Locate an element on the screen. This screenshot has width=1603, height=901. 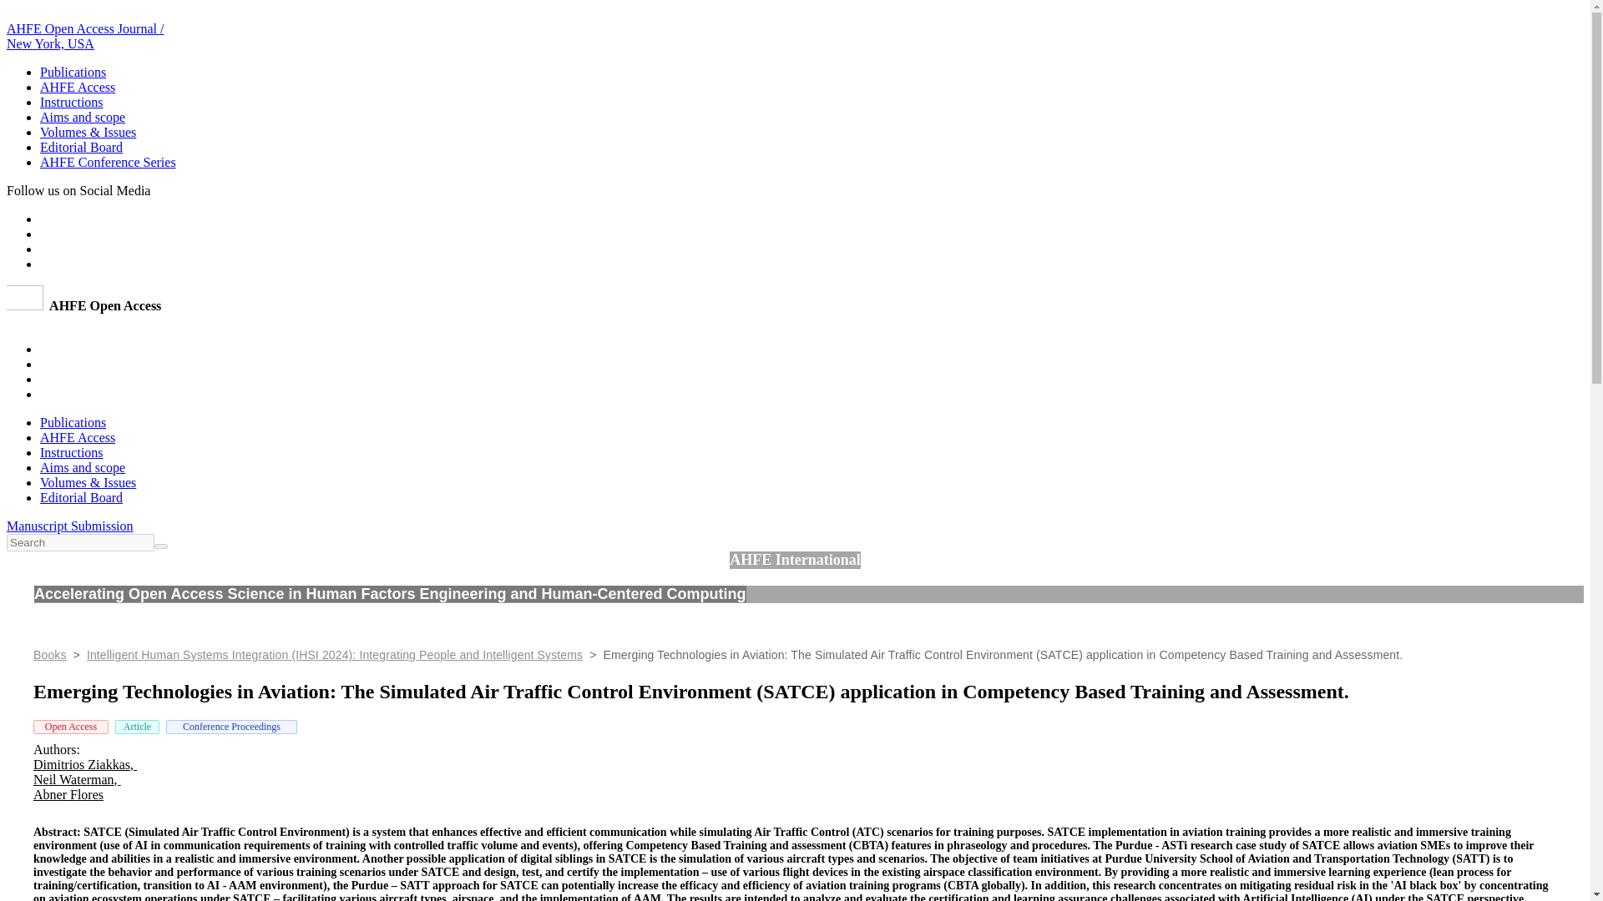
Instructions is located at coordinates (72, 452).